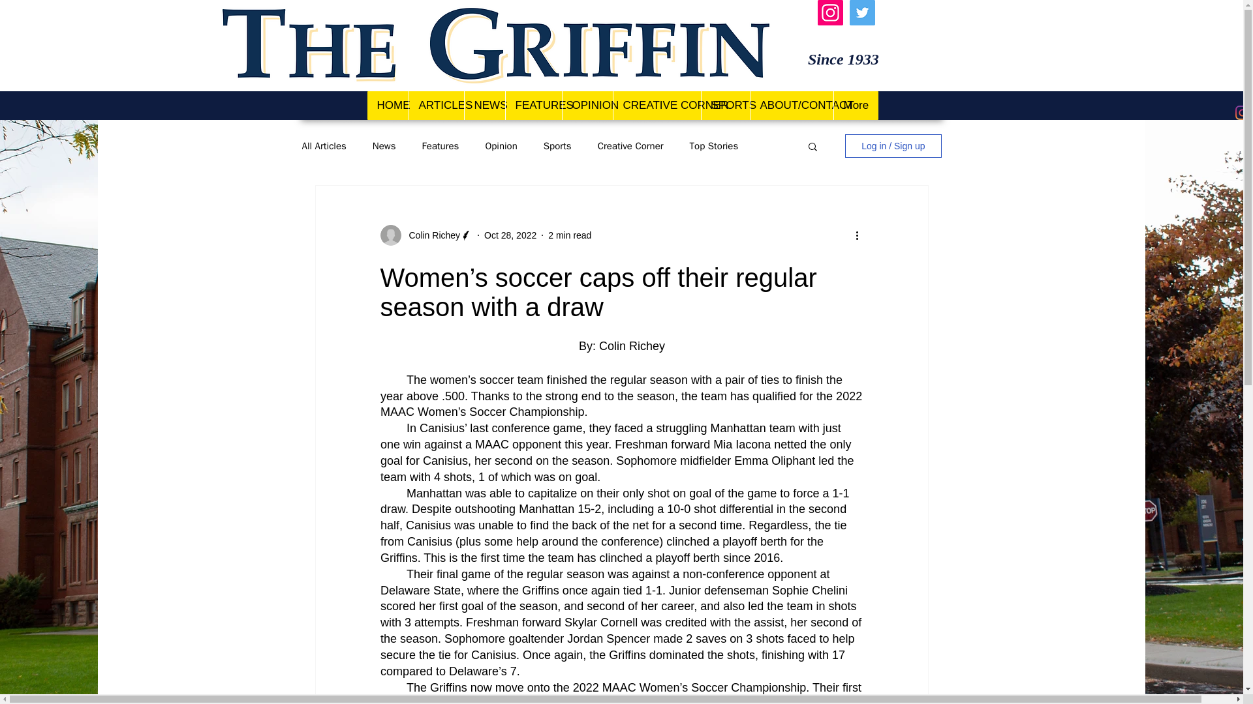 The image size is (1253, 704). Describe the element at coordinates (510, 235) in the screenshot. I see `Oct 28, 2022` at that location.